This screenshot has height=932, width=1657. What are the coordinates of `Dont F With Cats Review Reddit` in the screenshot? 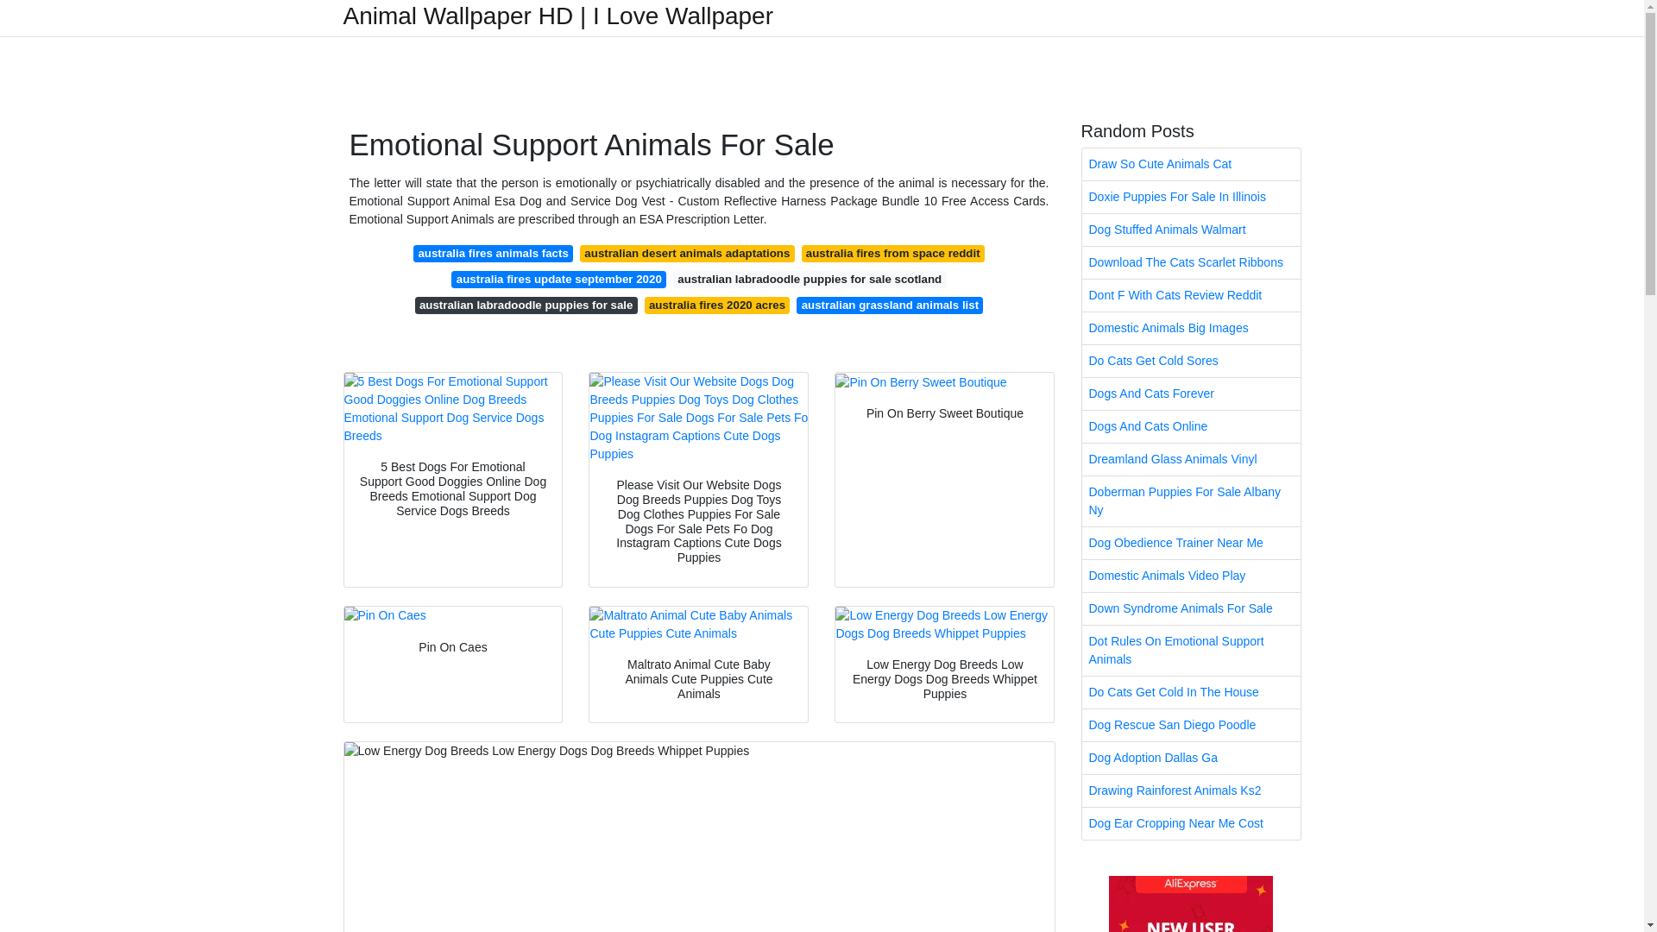 It's located at (1191, 295).